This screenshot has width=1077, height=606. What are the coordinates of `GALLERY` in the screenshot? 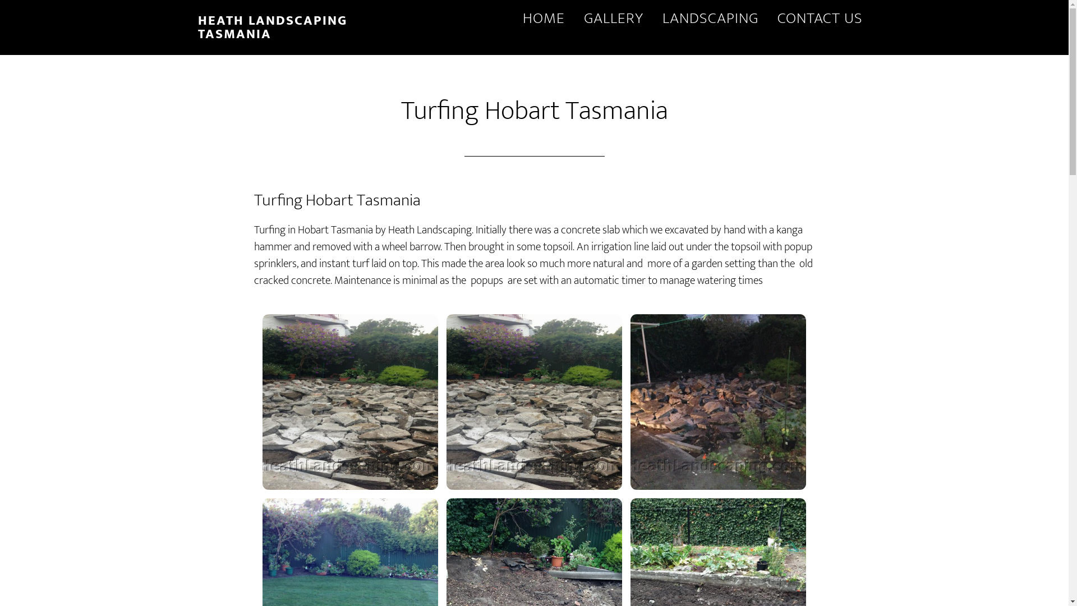 It's located at (614, 19).